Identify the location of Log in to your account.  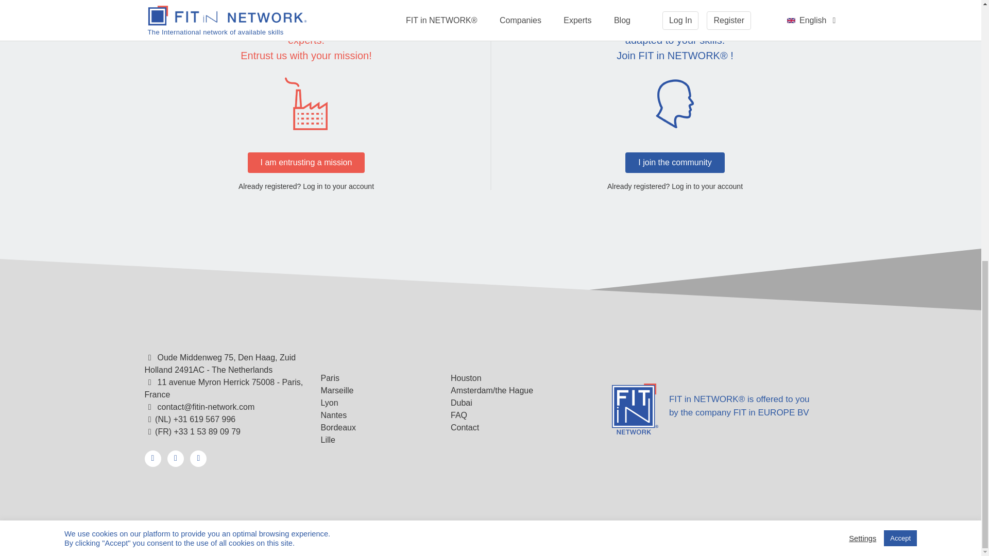
(707, 186).